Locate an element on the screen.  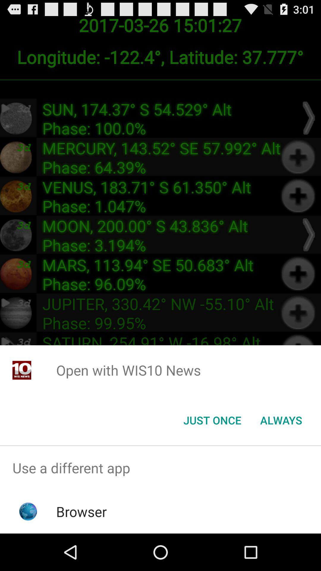
click browser app is located at coordinates (81, 512).